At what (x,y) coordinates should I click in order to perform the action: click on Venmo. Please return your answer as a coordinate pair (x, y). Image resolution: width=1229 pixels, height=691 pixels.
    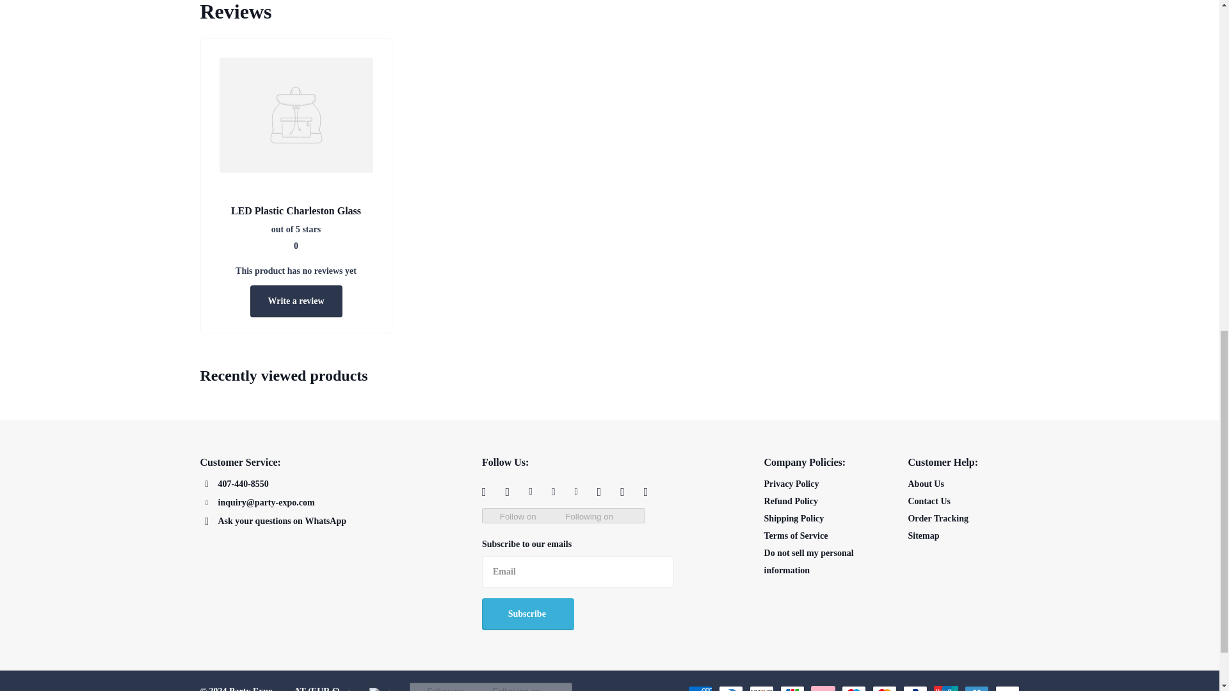
    Looking at the image, I should click on (976, 688).